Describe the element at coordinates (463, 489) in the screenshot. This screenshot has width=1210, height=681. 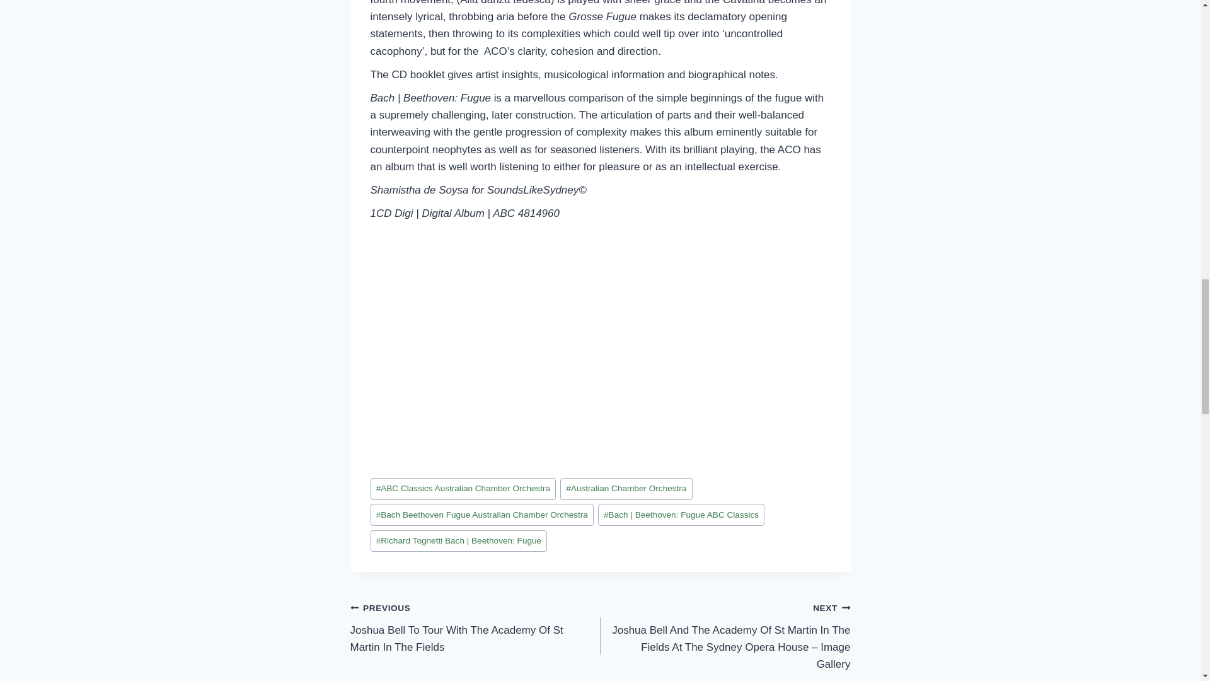
I see `ABC Classics Australian Chamber Orchestra` at that location.